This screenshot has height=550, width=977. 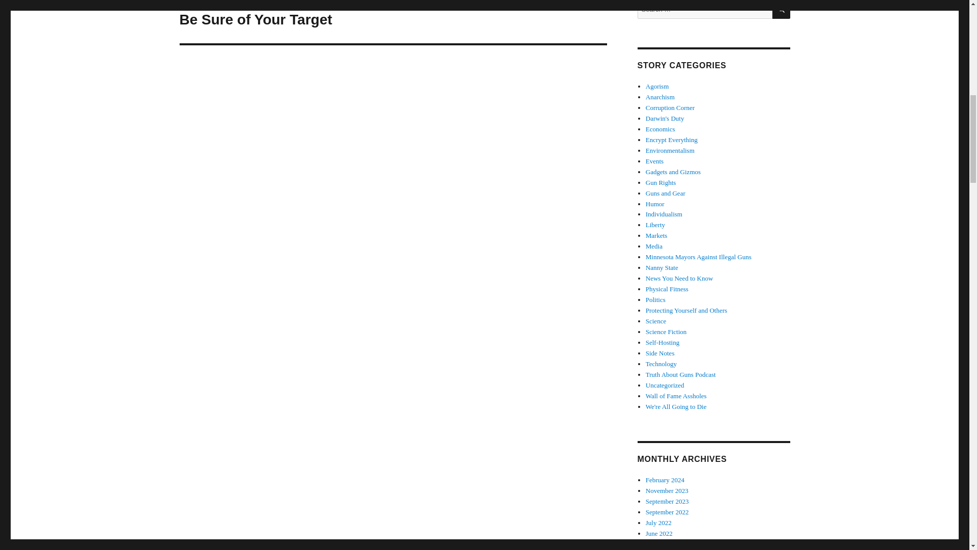 I want to click on Economics, so click(x=667, y=289).